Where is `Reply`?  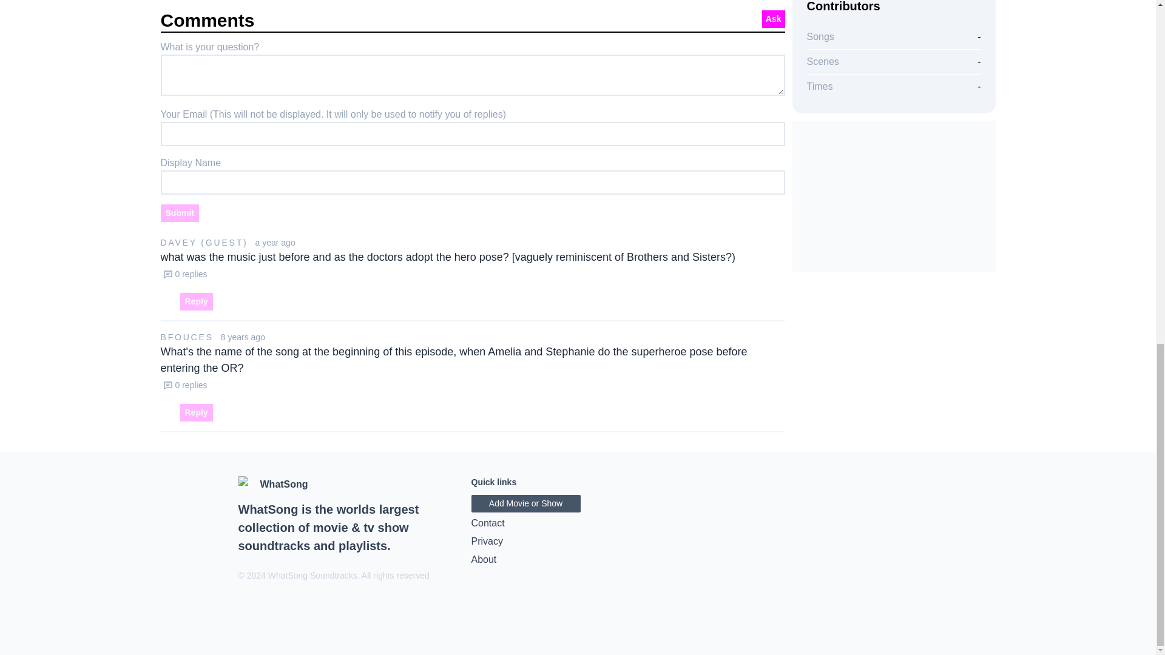 Reply is located at coordinates (195, 301).